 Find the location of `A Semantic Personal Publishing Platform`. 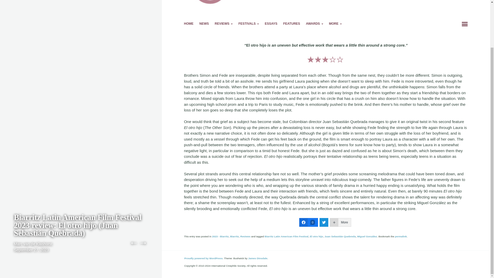

A Semantic Personal Publishing Platform is located at coordinates (204, 258).